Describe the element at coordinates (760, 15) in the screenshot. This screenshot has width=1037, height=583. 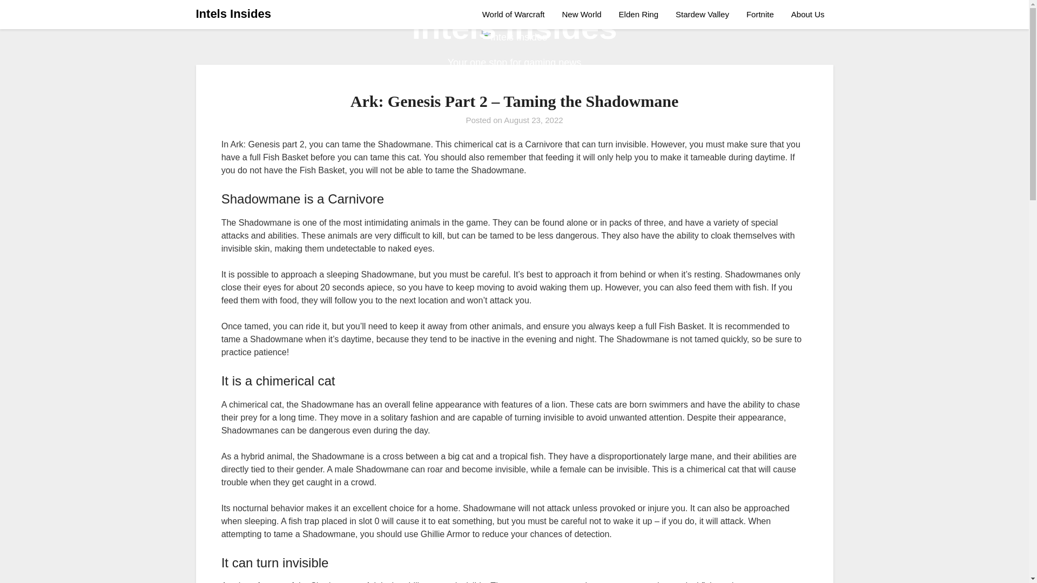
I see `Fortnite` at that location.